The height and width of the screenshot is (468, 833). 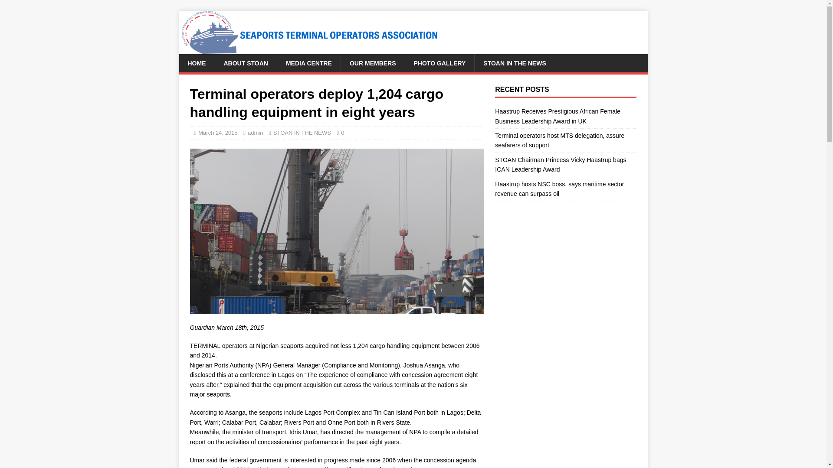 I want to click on STOAN, so click(x=309, y=49).